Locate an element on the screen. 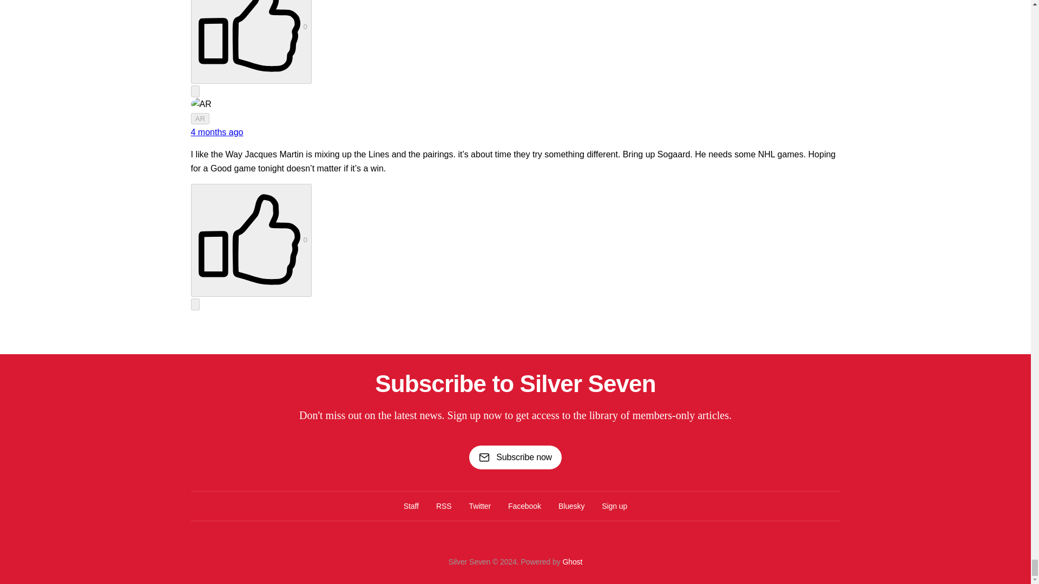  Twitter is located at coordinates (479, 506).